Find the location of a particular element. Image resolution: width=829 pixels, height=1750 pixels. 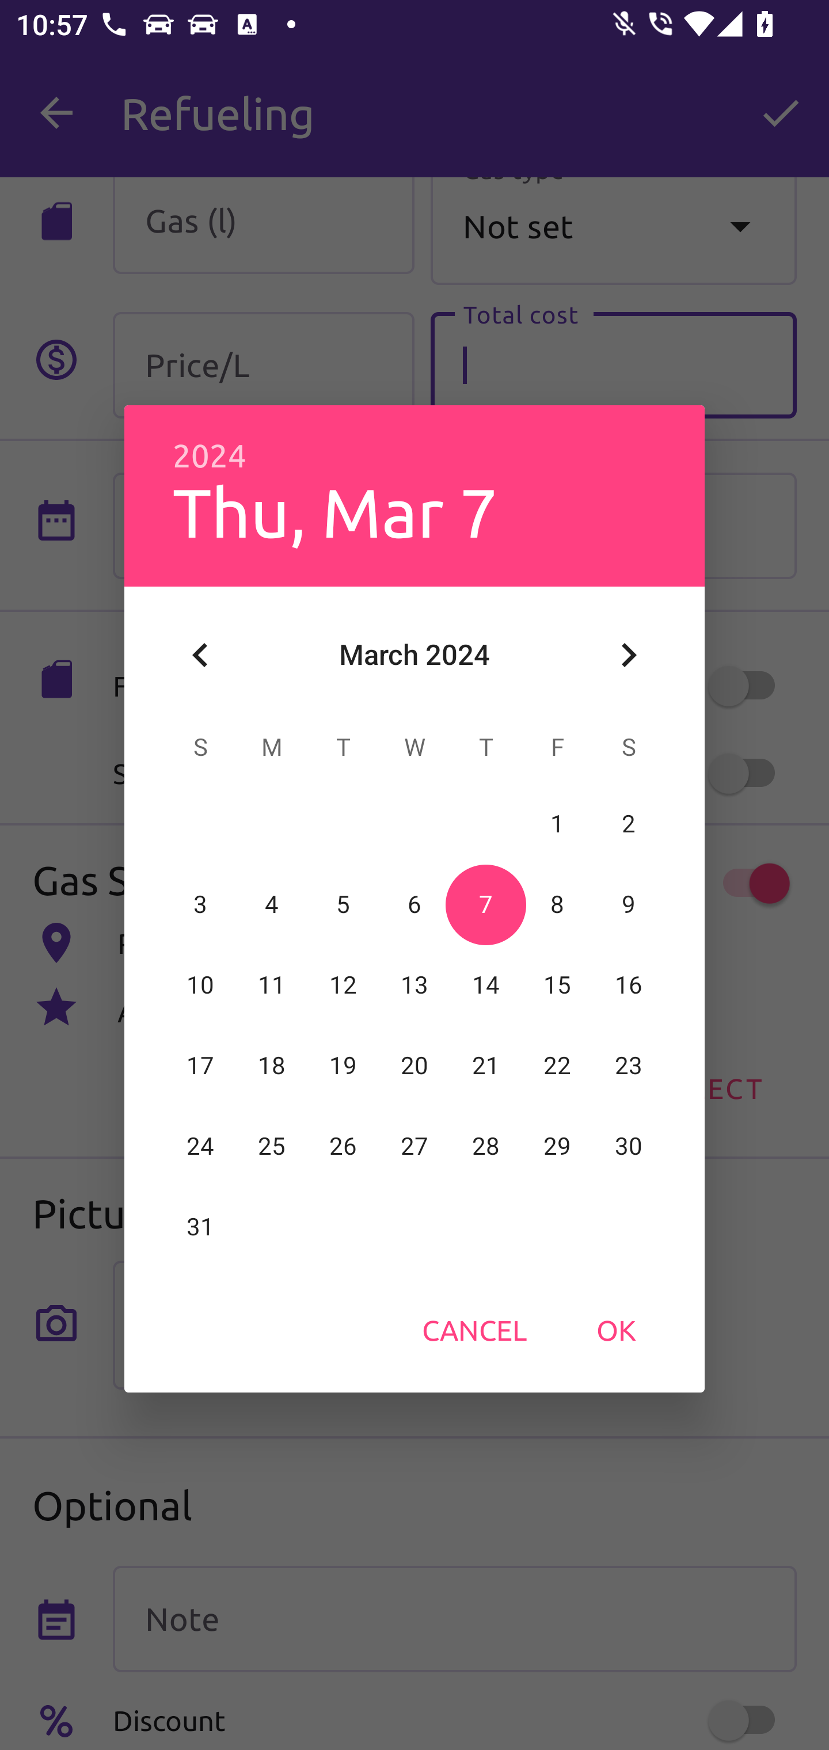

1 01 March 2024 is located at coordinates (557, 824).